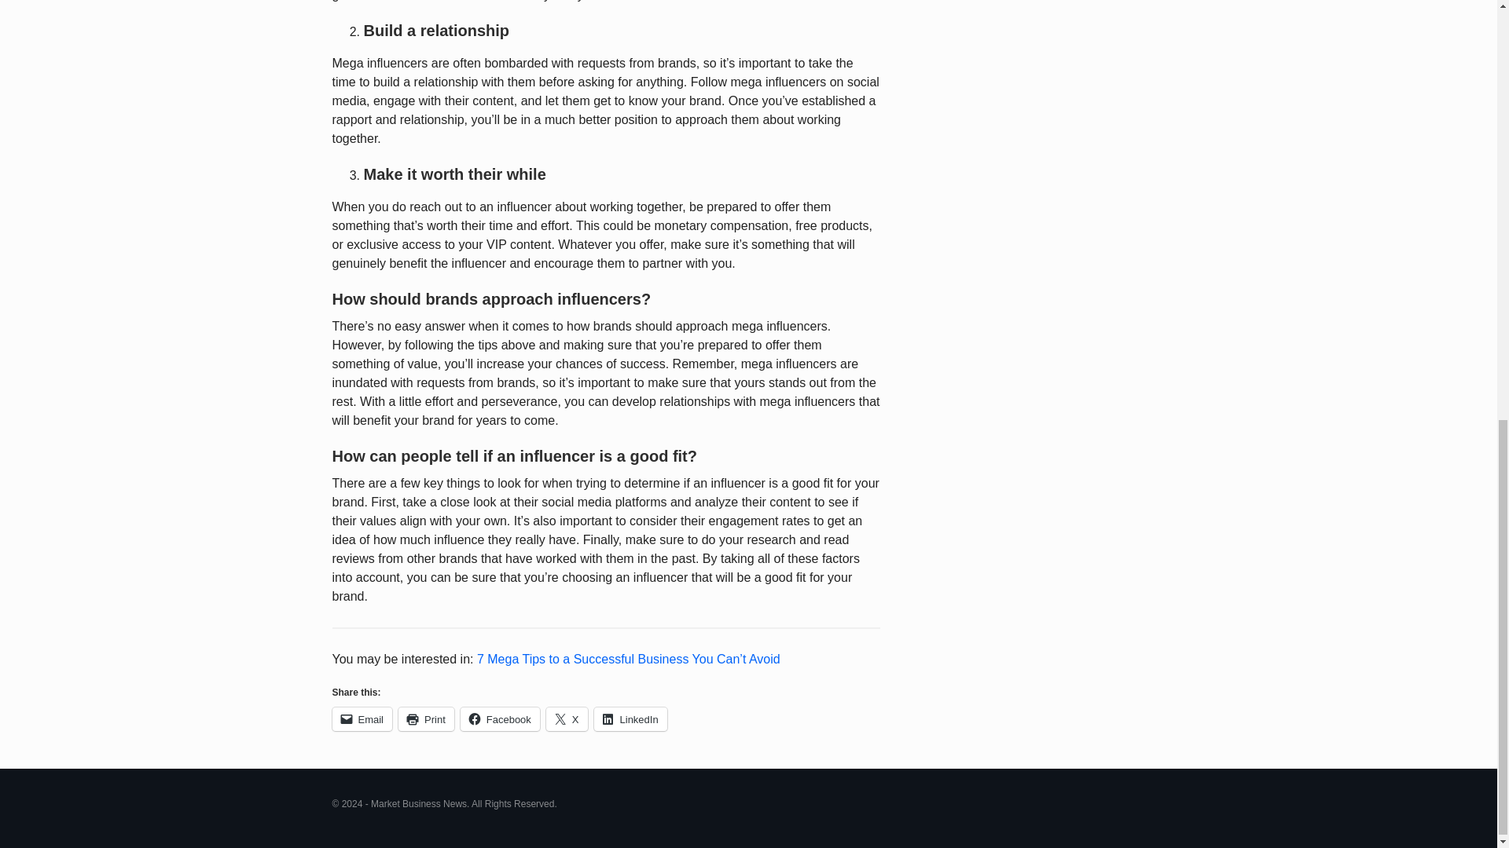 This screenshot has width=1509, height=848. What do you see at coordinates (362, 718) in the screenshot?
I see `Email` at bounding box center [362, 718].